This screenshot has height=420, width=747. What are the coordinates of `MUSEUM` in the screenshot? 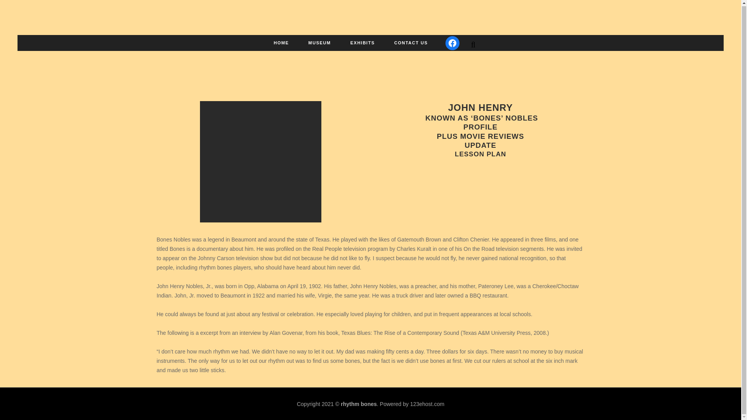 It's located at (320, 43).